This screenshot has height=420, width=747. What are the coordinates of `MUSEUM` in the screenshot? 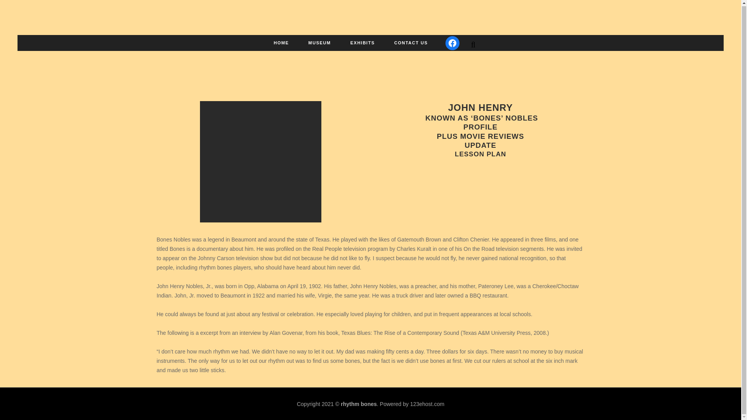 It's located at (320, 43).